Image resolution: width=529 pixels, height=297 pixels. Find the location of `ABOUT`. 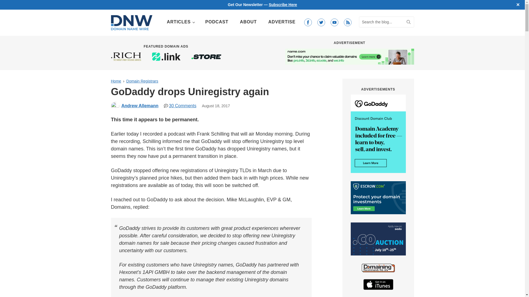

ABOUT is located at coordinates (248, 22).